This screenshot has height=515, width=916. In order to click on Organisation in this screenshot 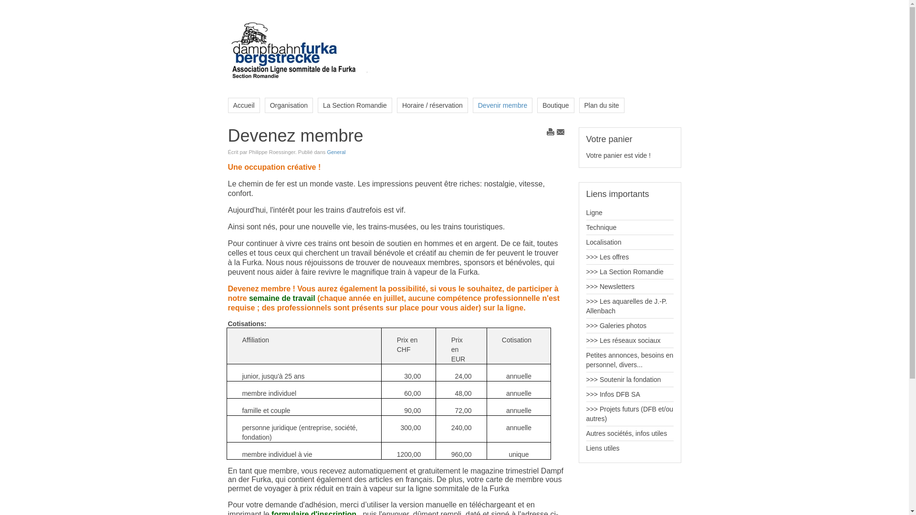, I will do `click(289, 105)`.